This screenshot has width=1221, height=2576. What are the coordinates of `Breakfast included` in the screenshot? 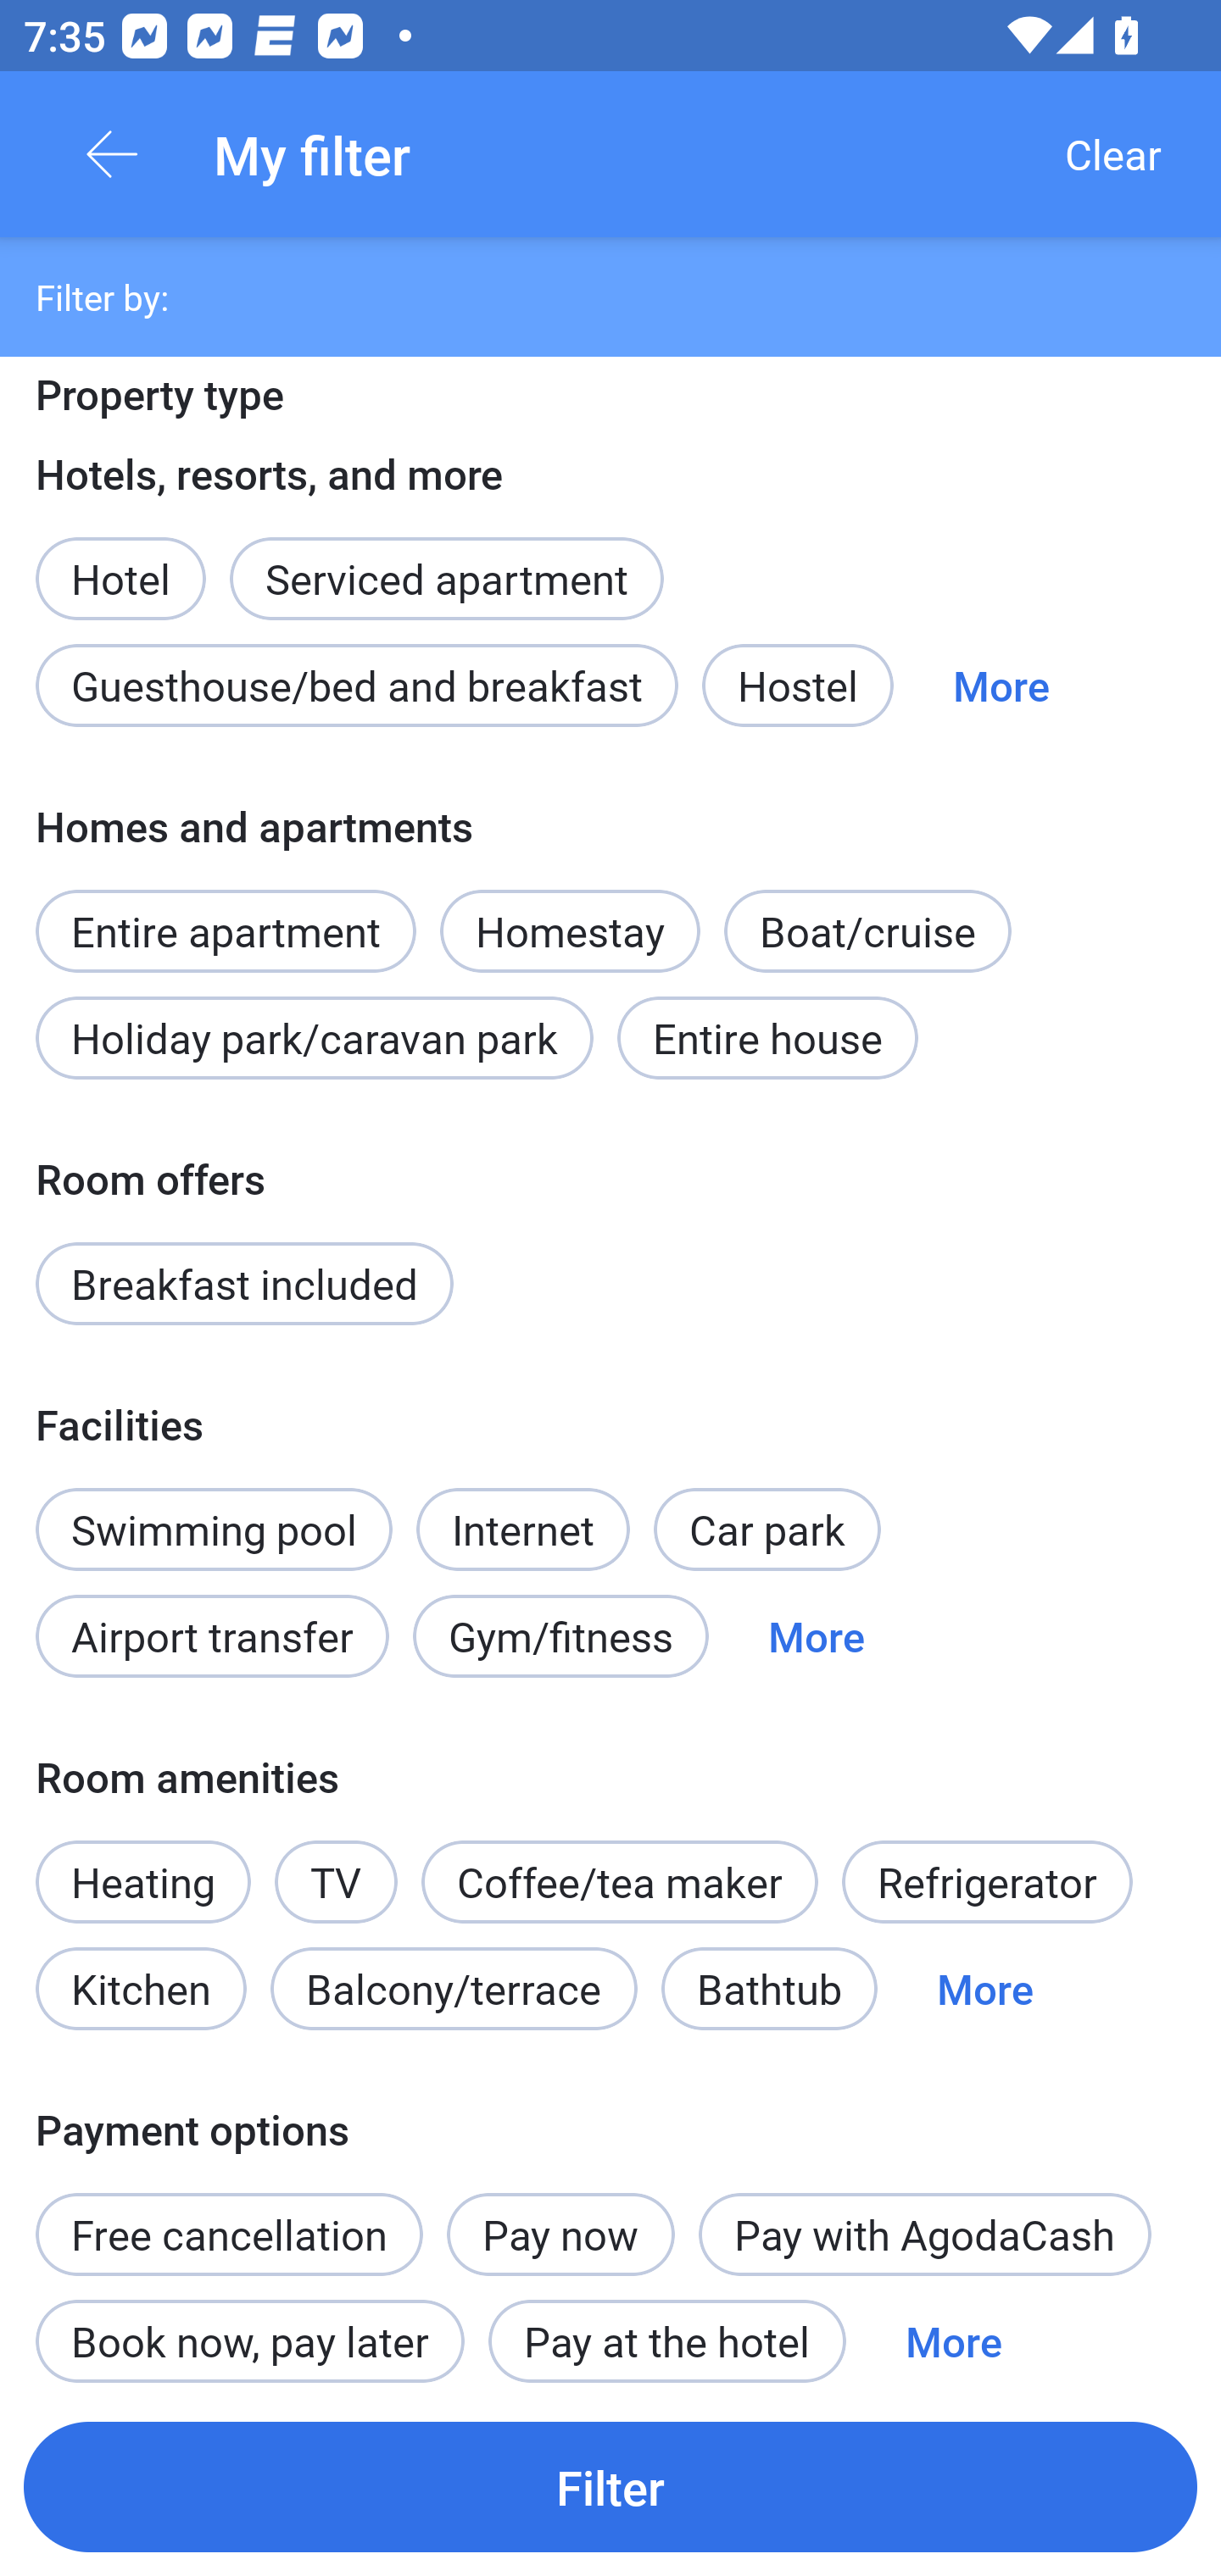 It's located at (244, 1284).